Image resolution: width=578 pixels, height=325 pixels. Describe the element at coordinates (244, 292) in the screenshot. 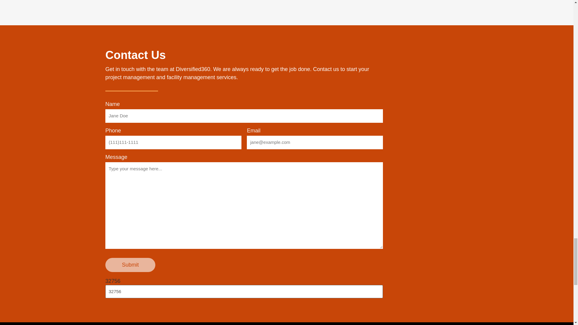

I see `32756` at that location.